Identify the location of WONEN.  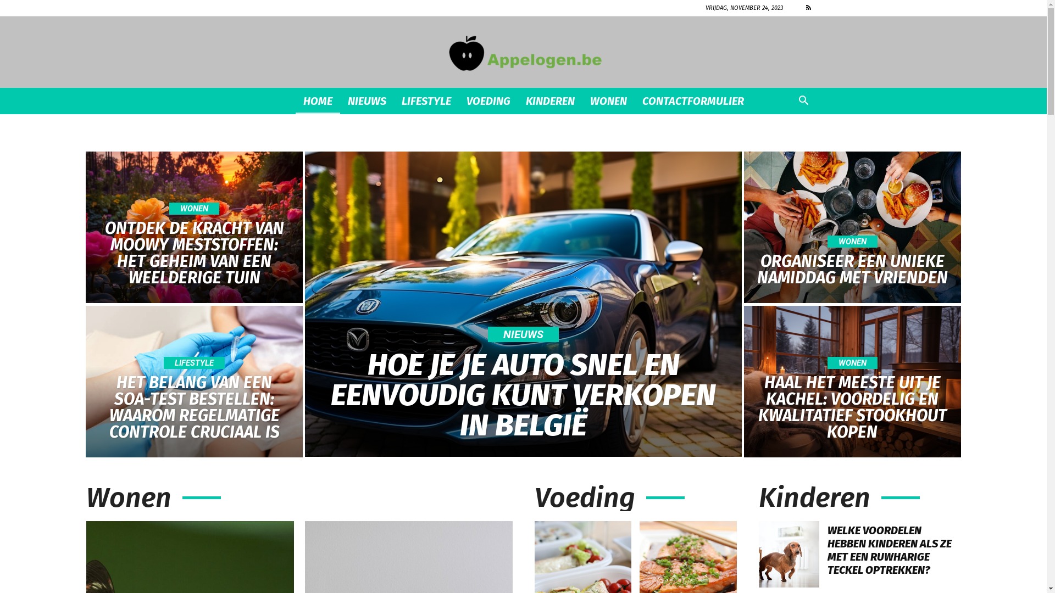
(609, 101).